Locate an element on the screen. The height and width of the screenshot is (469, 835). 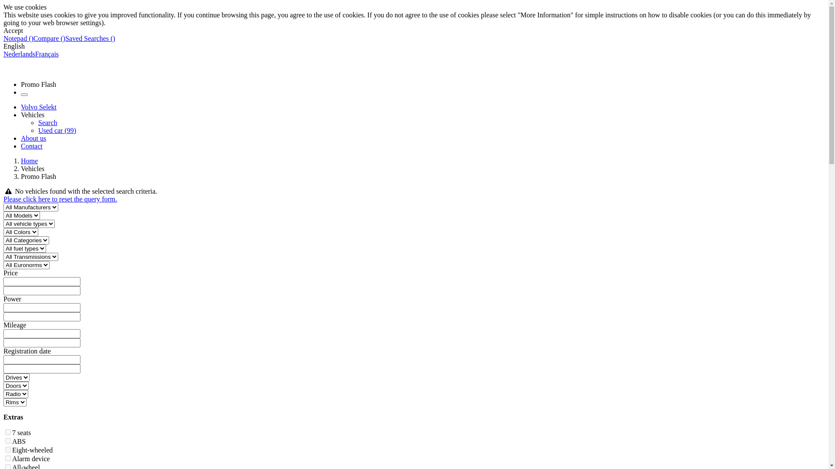
Contact is located at coordinates (32, 146).